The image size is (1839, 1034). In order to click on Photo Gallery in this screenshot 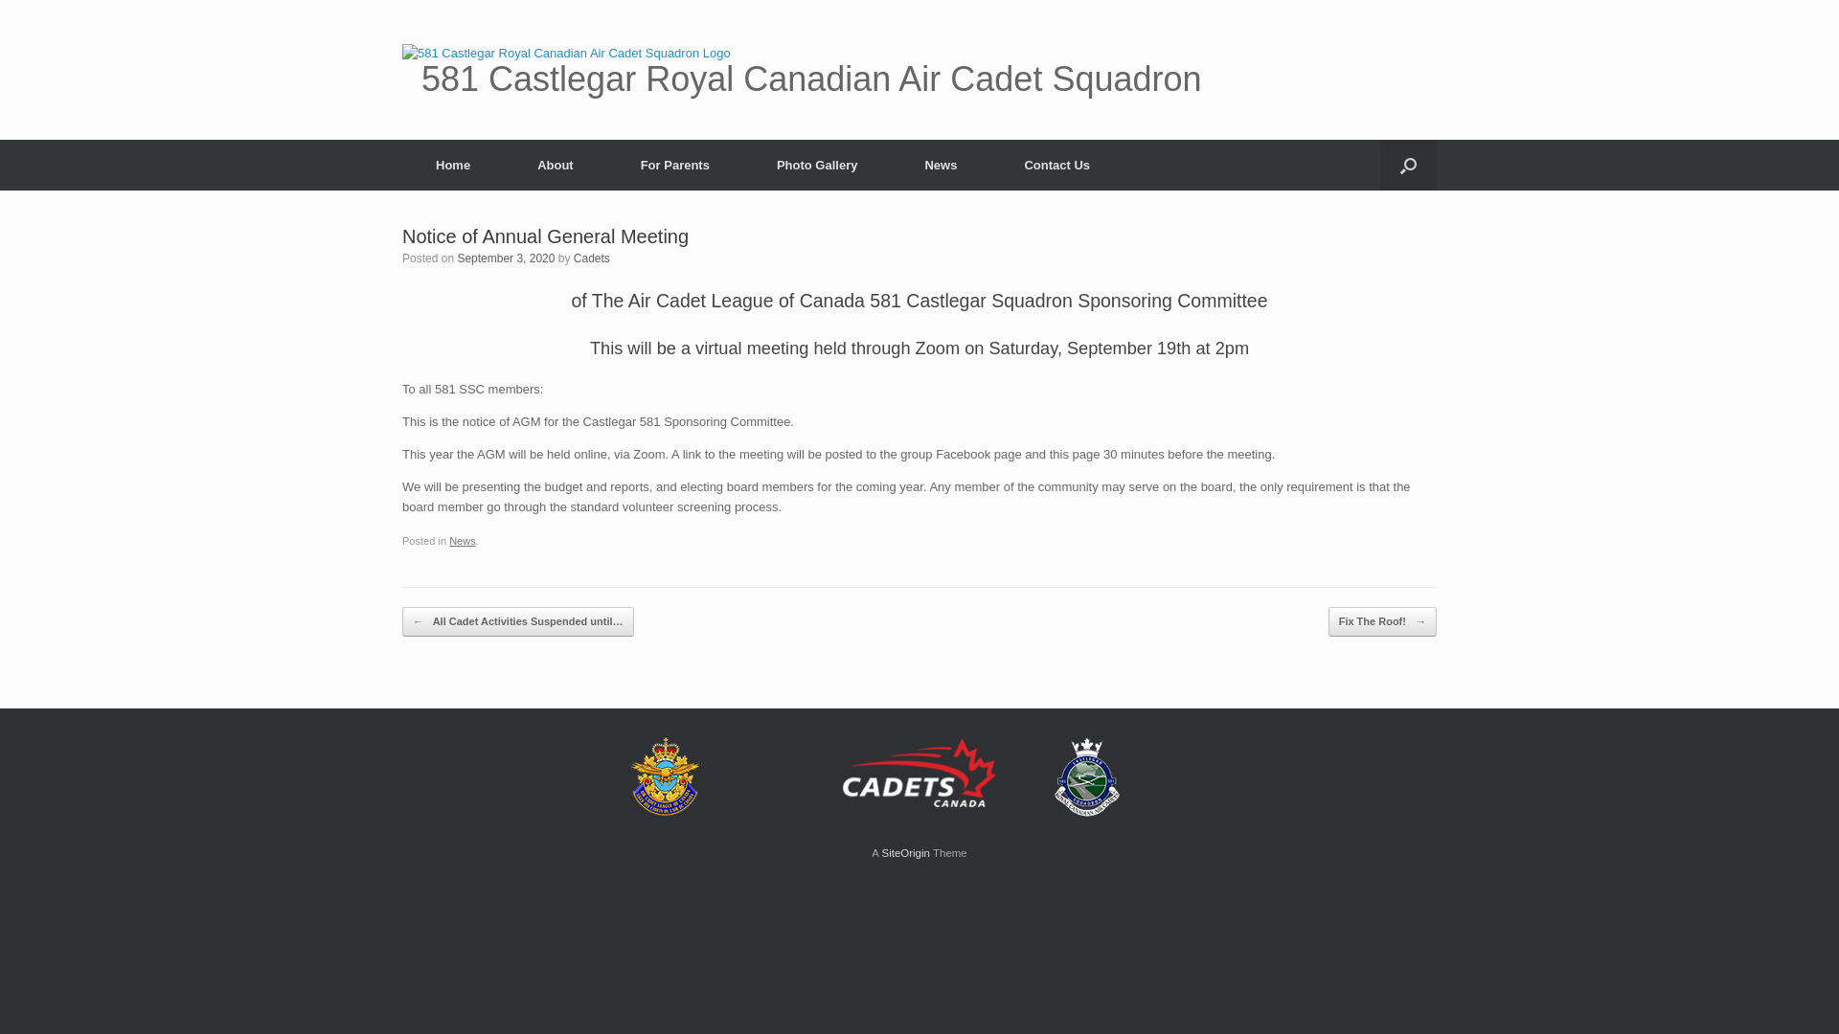, I will do `click(818, 165)`.